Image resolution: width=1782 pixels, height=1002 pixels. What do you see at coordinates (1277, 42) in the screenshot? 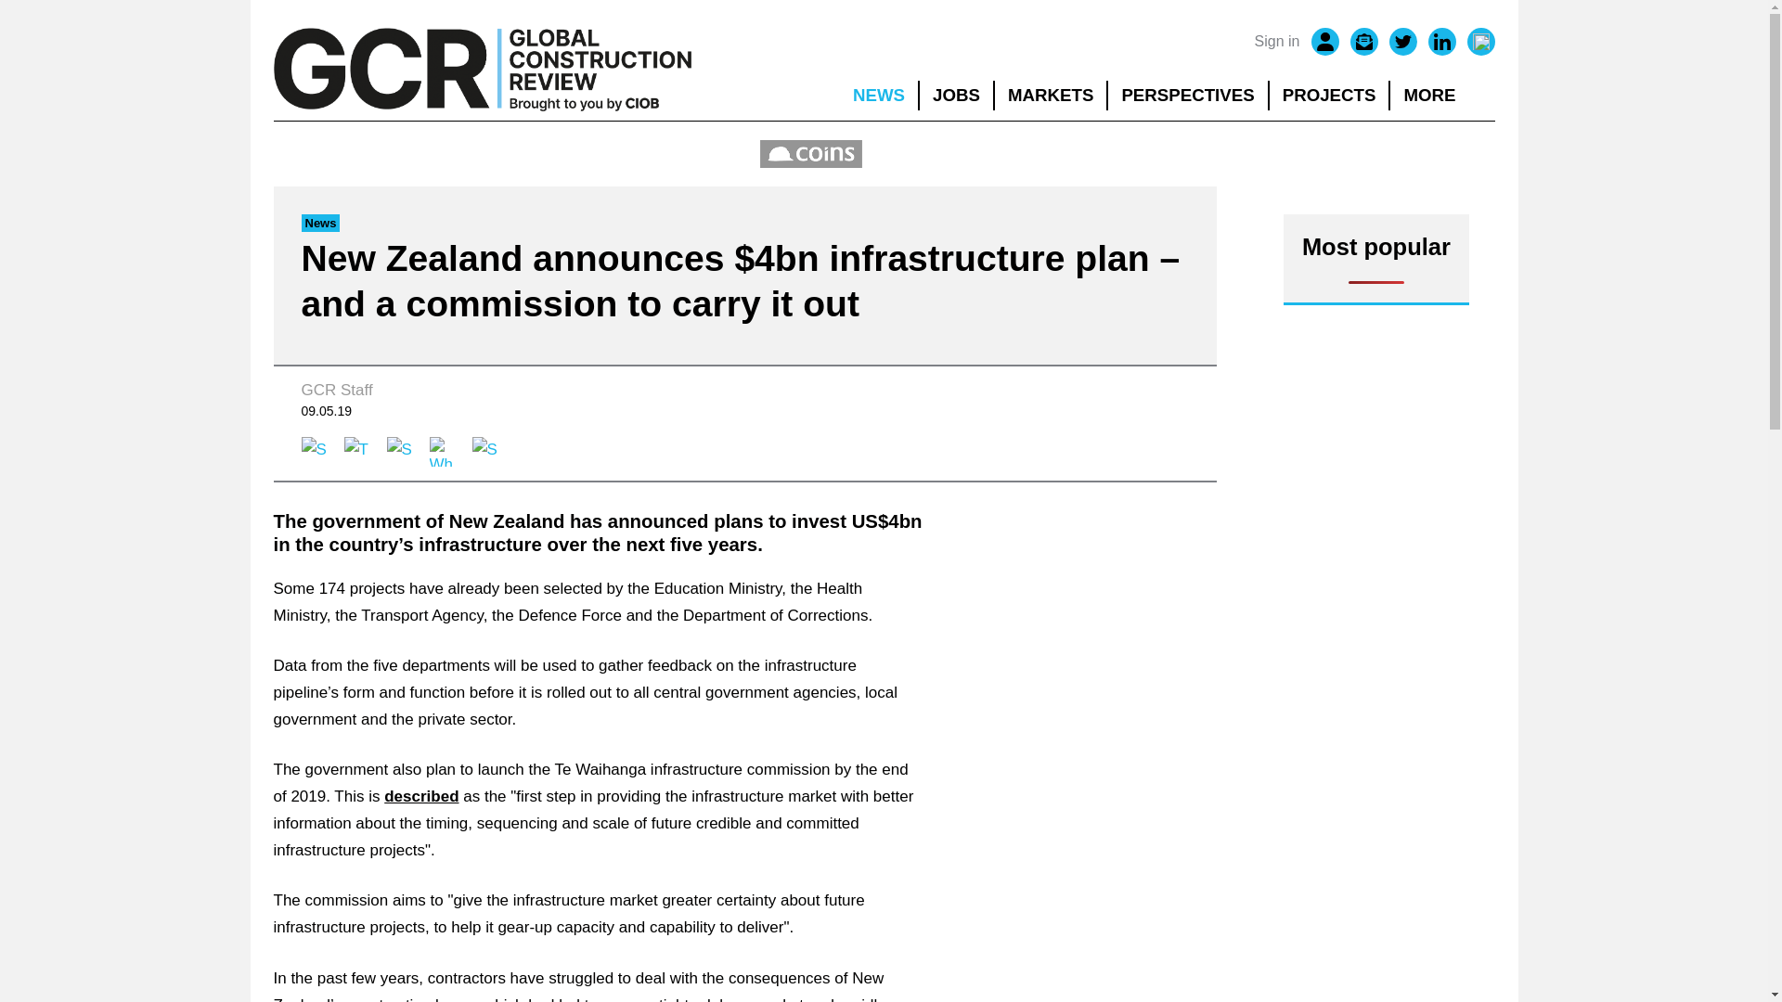
I see `Sign in` at bounding box center [1277, 42].